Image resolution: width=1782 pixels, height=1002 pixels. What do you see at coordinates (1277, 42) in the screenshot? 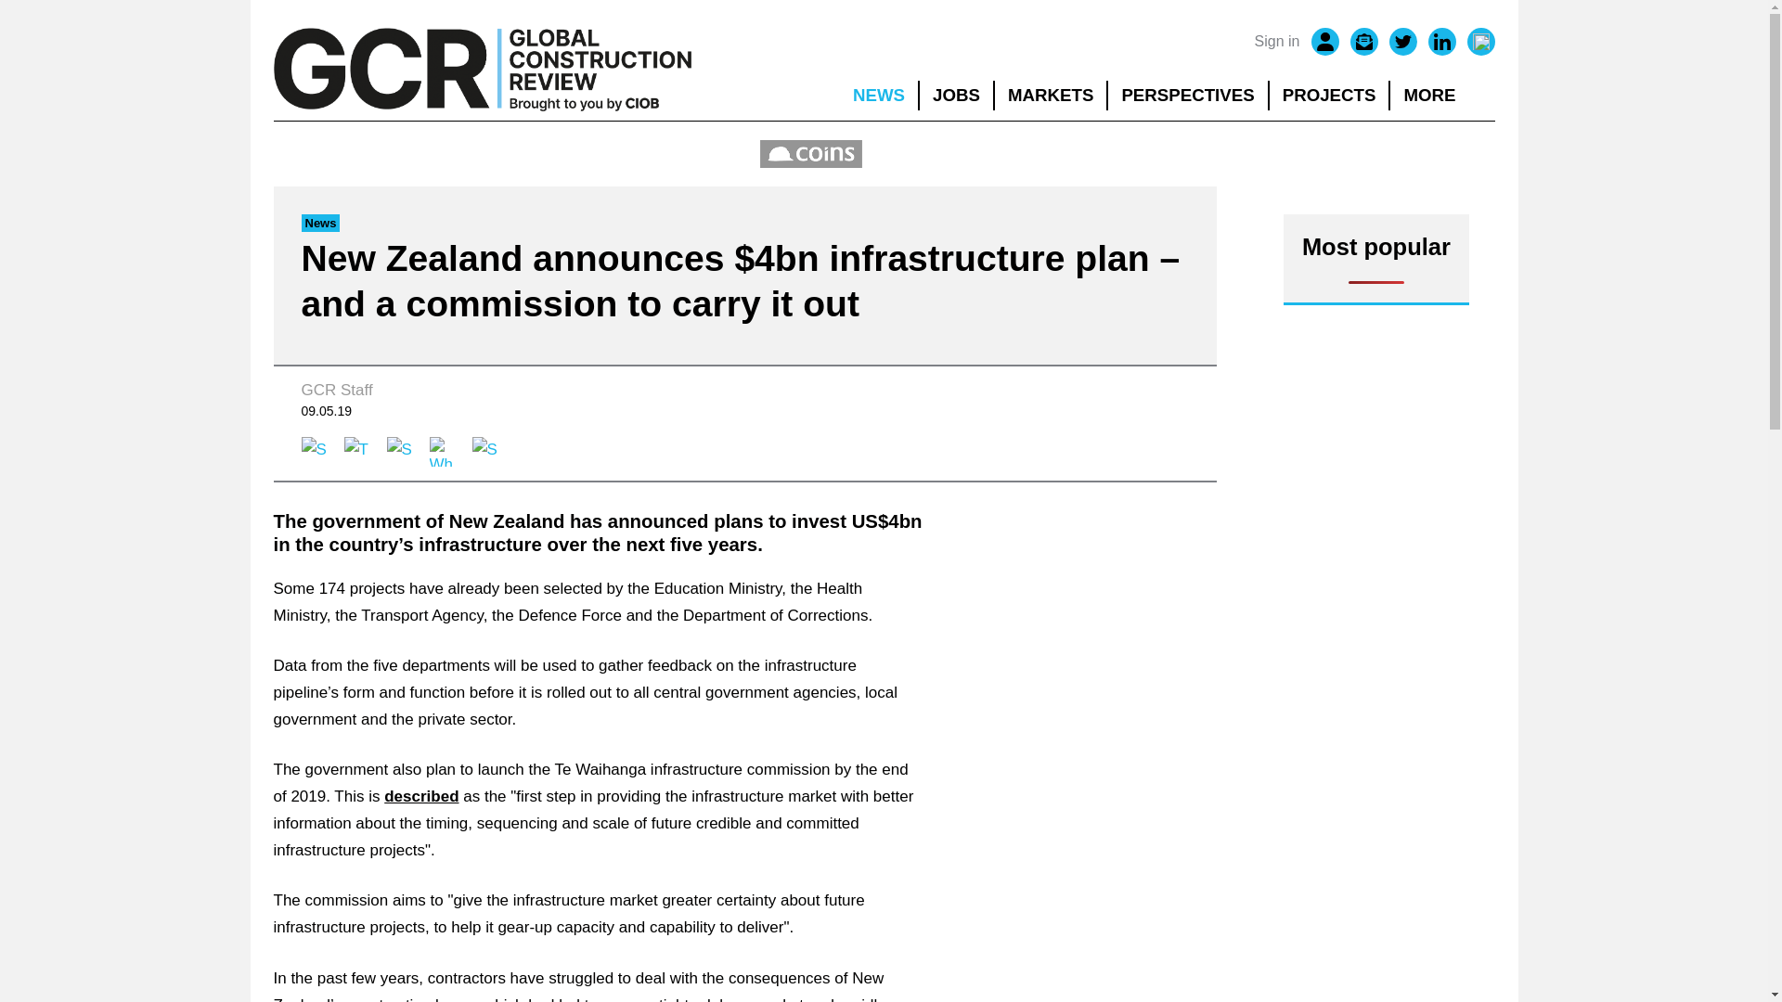
I see `Sign in` at bounding box center [1277, 42].